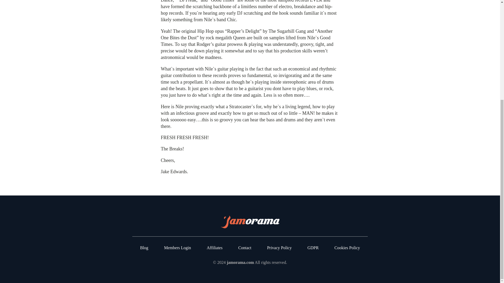 The height and width of the screenshot is (283, 504). I want to click on Cookies Policy, so click(347, 248).